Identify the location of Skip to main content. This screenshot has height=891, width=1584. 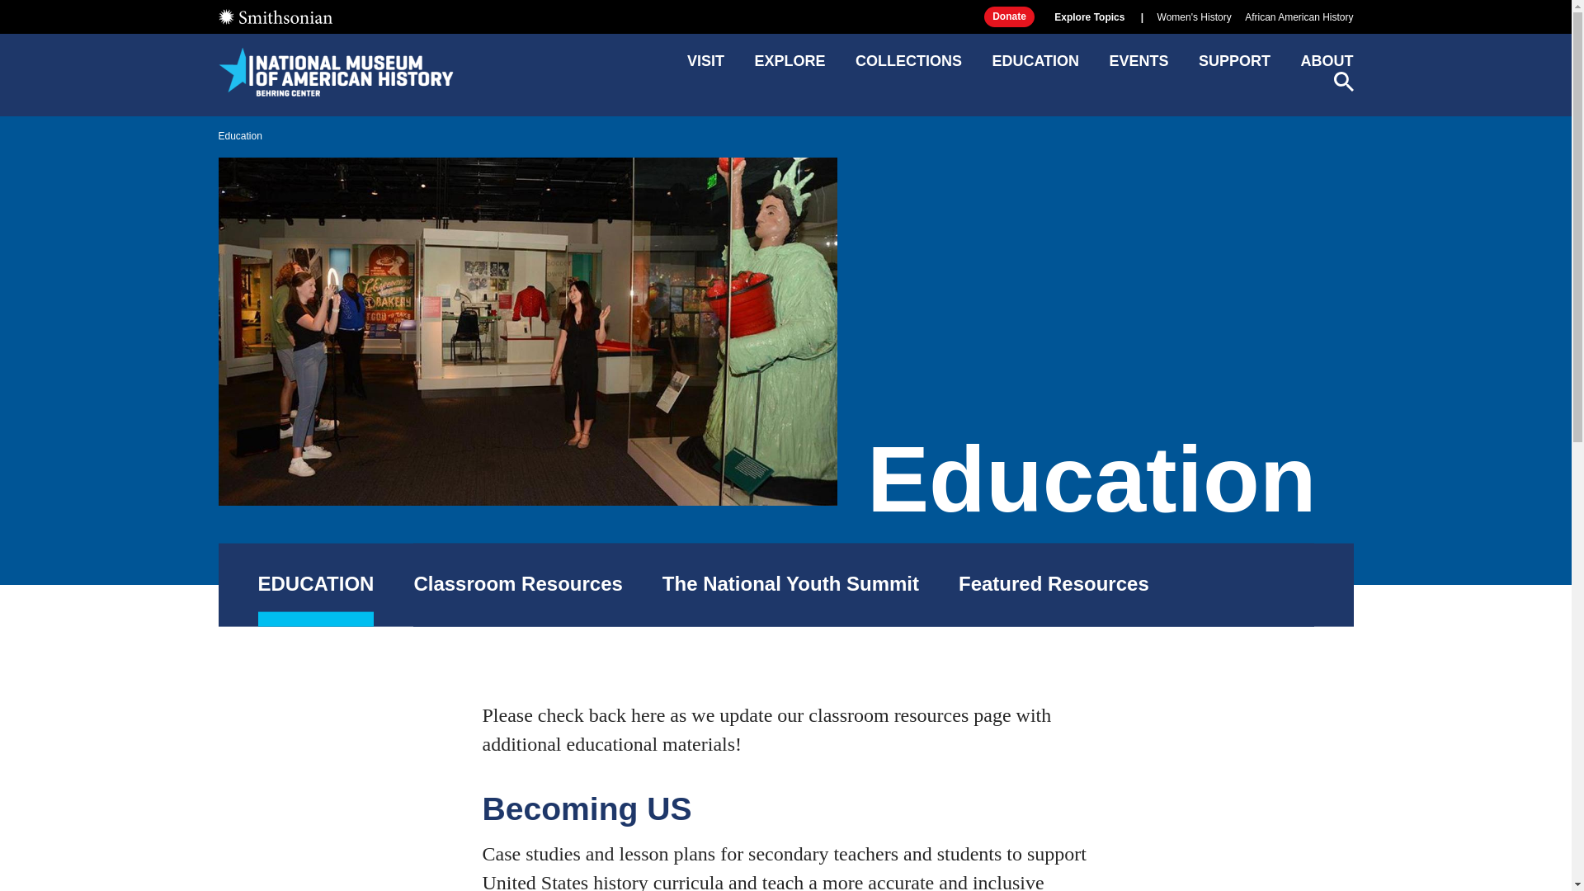
(785, 13).